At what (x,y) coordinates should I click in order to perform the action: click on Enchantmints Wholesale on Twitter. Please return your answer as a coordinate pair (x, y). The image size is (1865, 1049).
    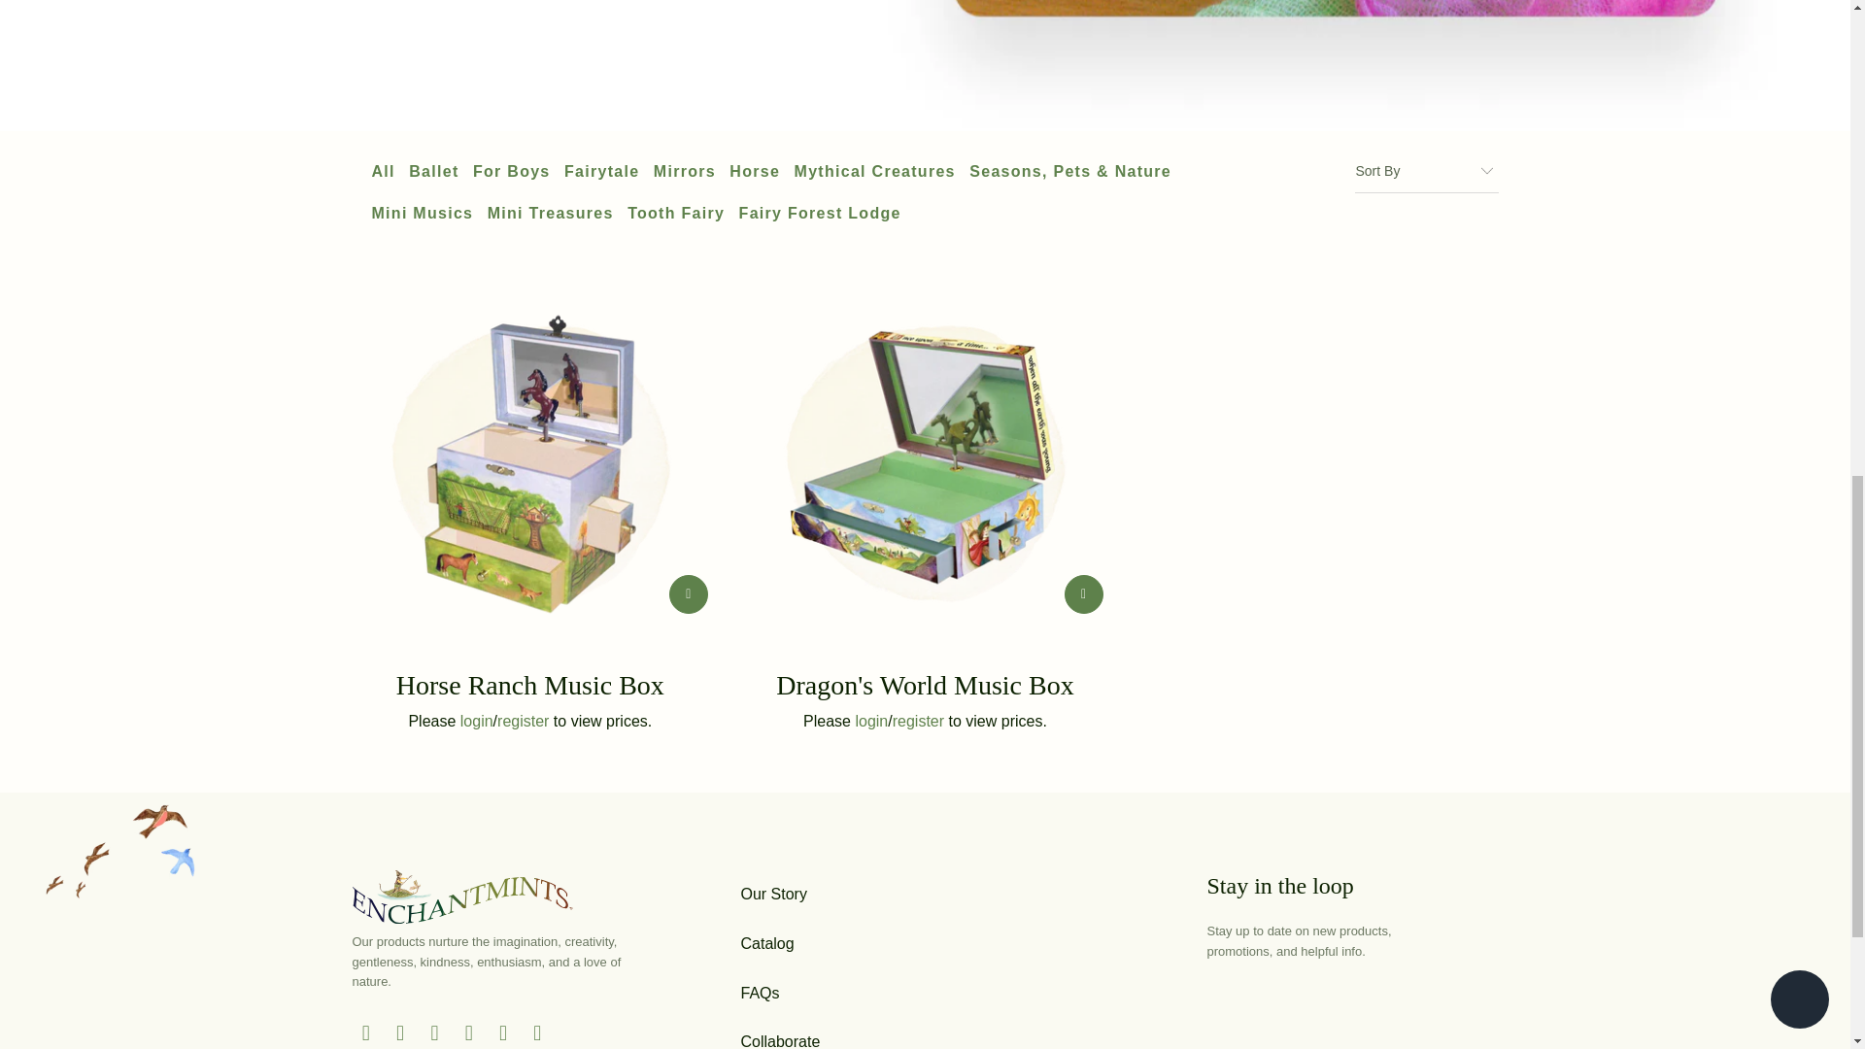
    Looking at the image, I should click on (365, 1032).